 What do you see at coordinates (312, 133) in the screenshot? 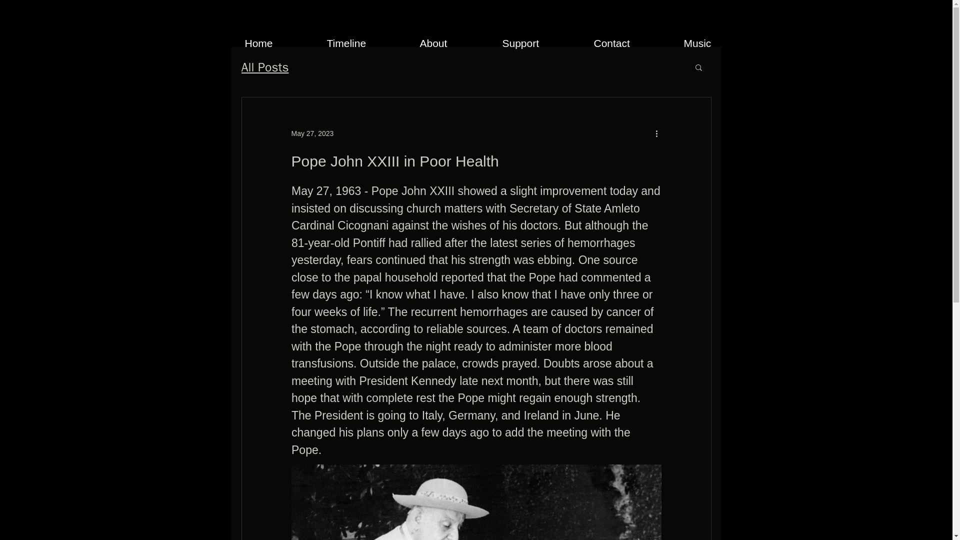
I see `May 27, 2023` at bounding box center [312, 133].